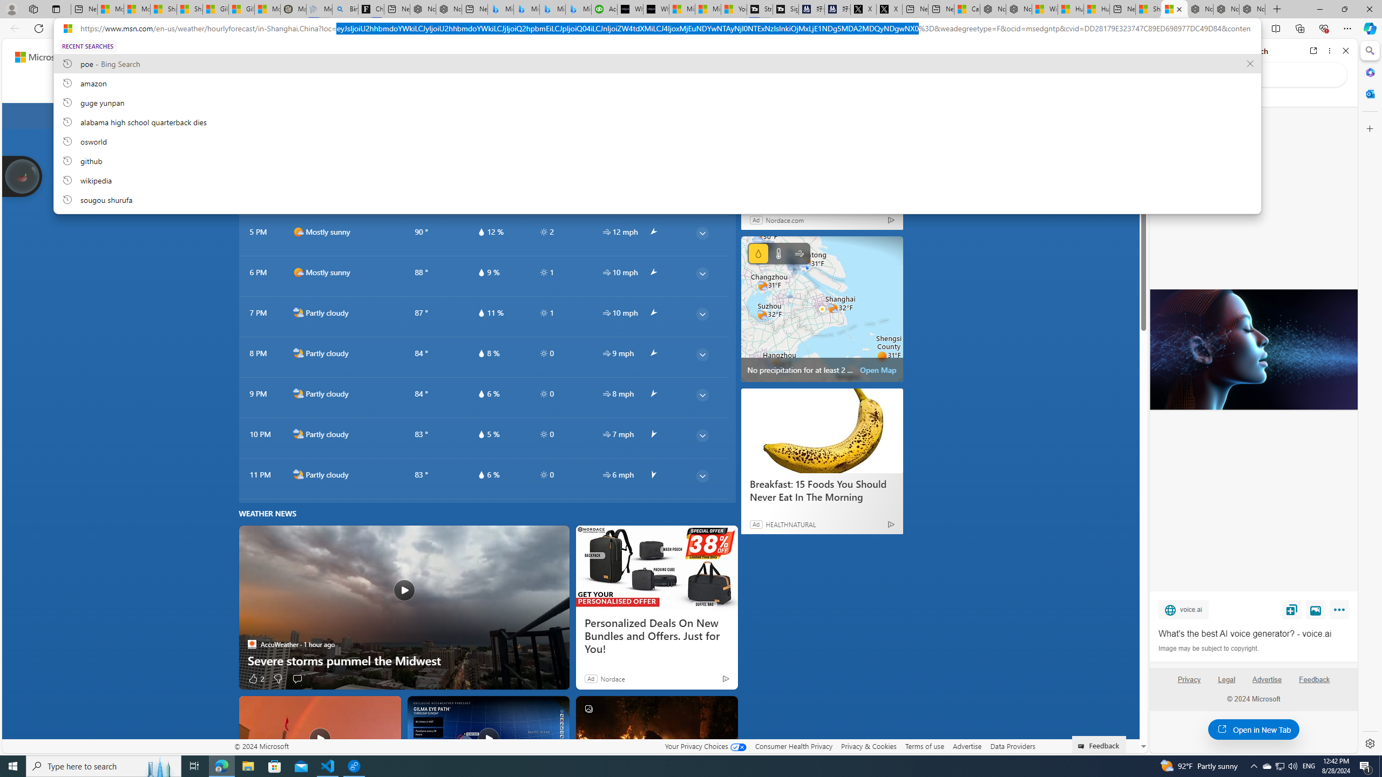 The height and width of the screenshot is (777, 1382). I want to click on Nordace.com, so click(785, 220).